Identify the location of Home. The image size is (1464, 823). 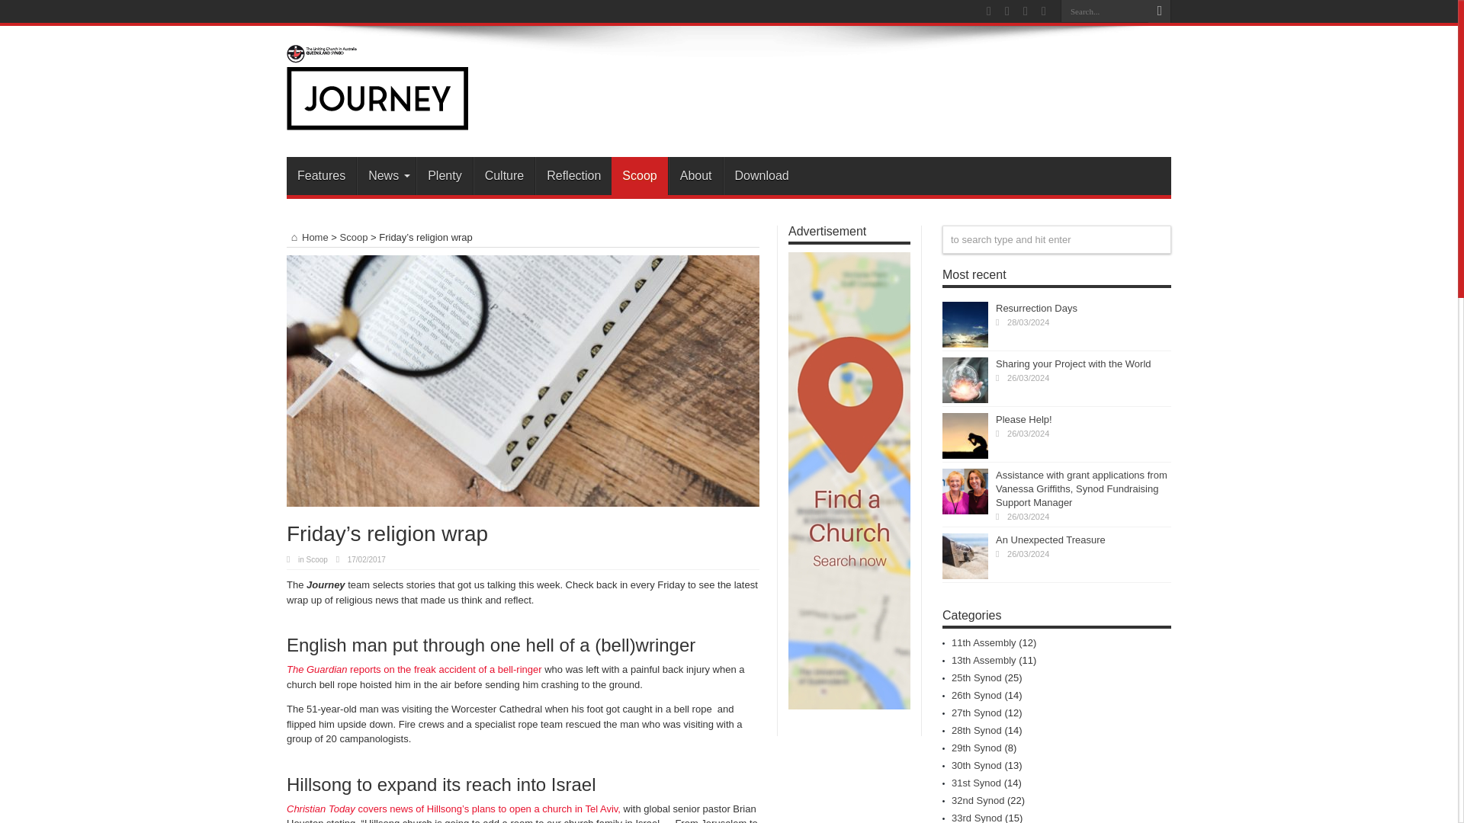
(307, 236).